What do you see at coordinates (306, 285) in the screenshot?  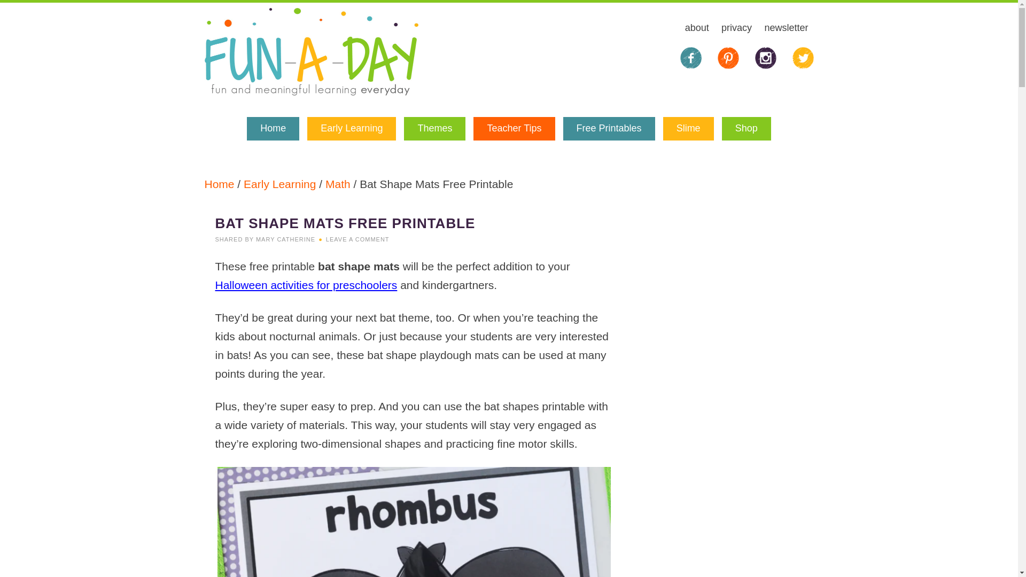 I see `Halloween activities for preschoolers` at bounding box center [306, 285].